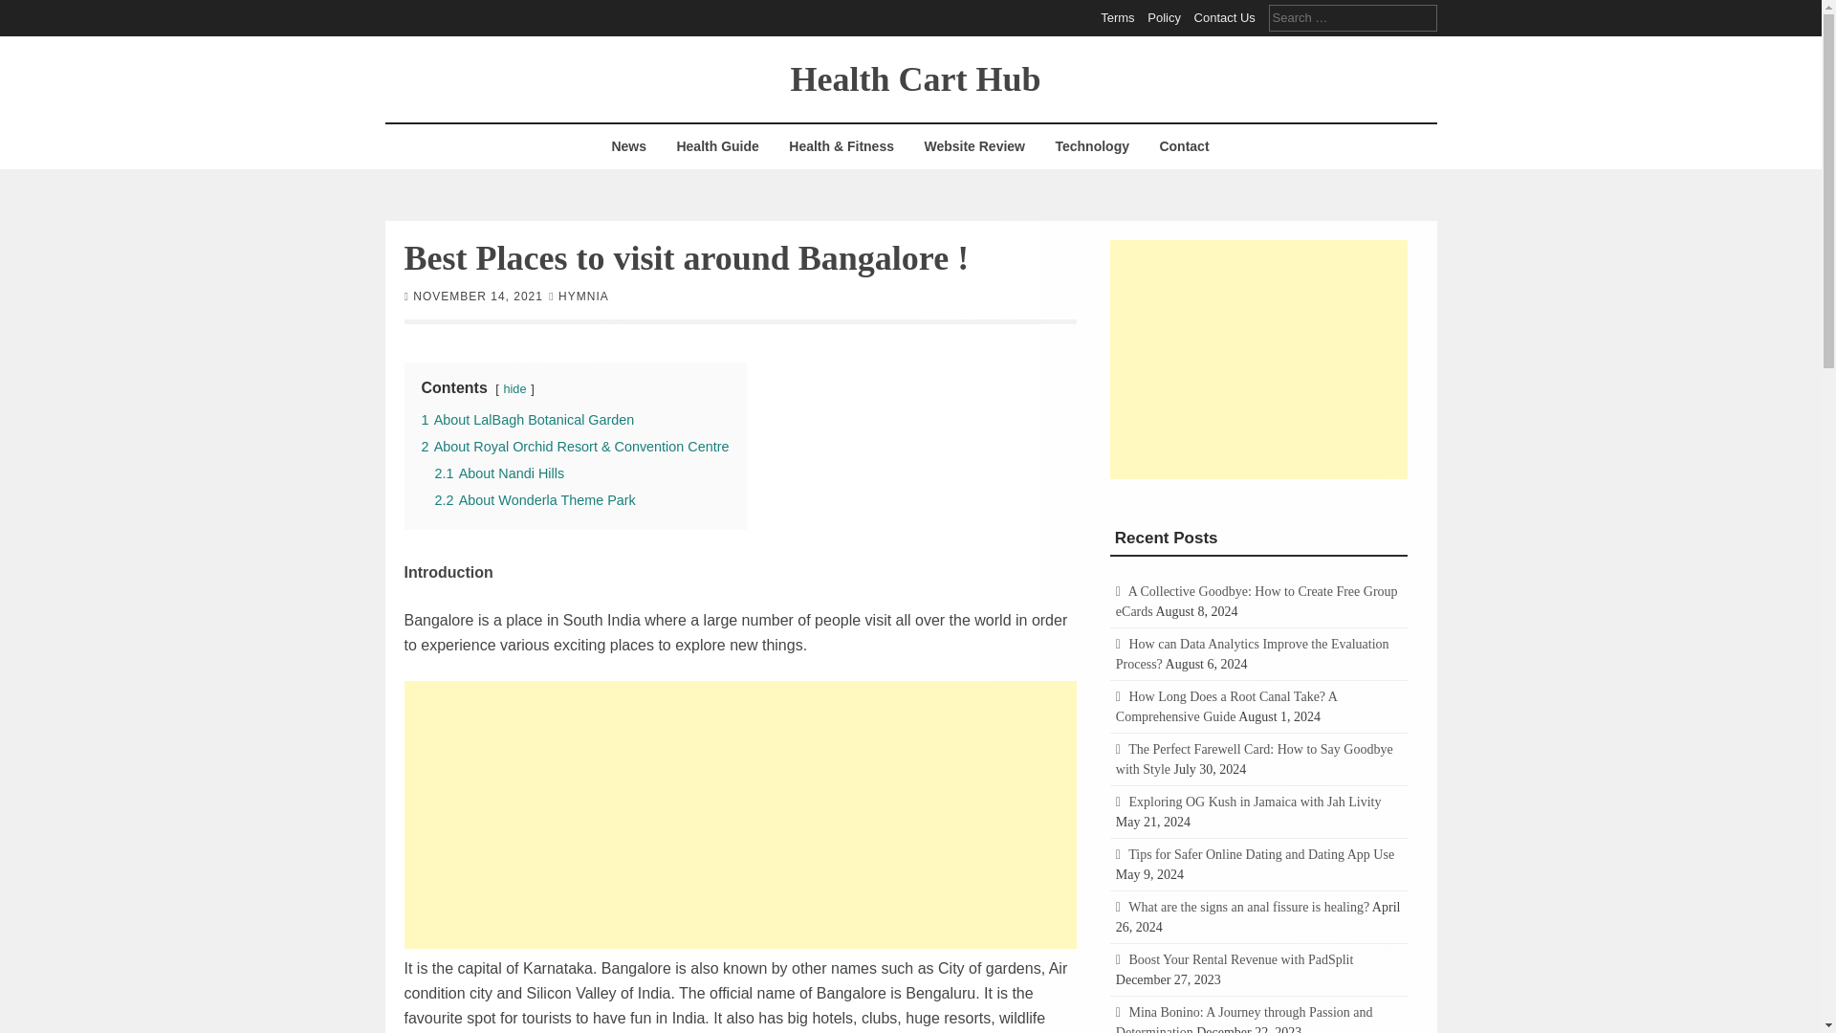 The image size is (1836, 1033). Describe the element at coordinates (1164, 17) in the screenshot. I see `Policy` at that location.